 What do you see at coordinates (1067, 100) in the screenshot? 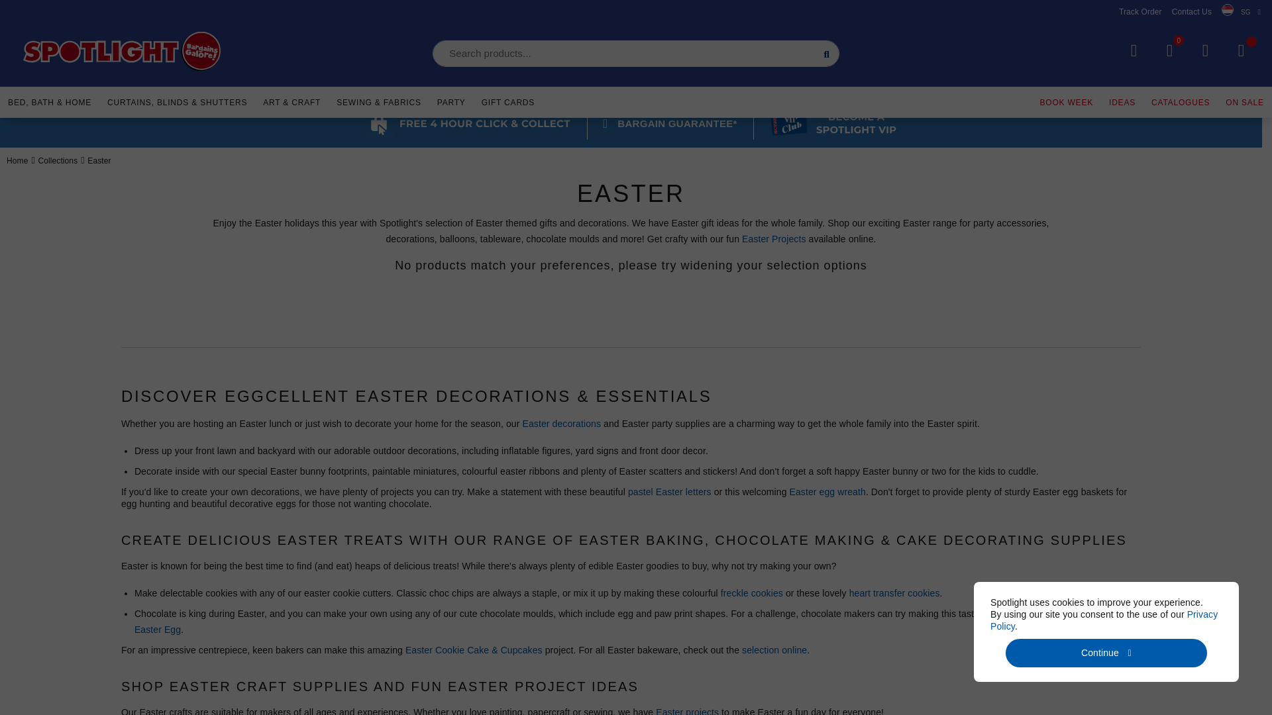
I see `BOOK WEEK` at bounding box center [1067, 100].